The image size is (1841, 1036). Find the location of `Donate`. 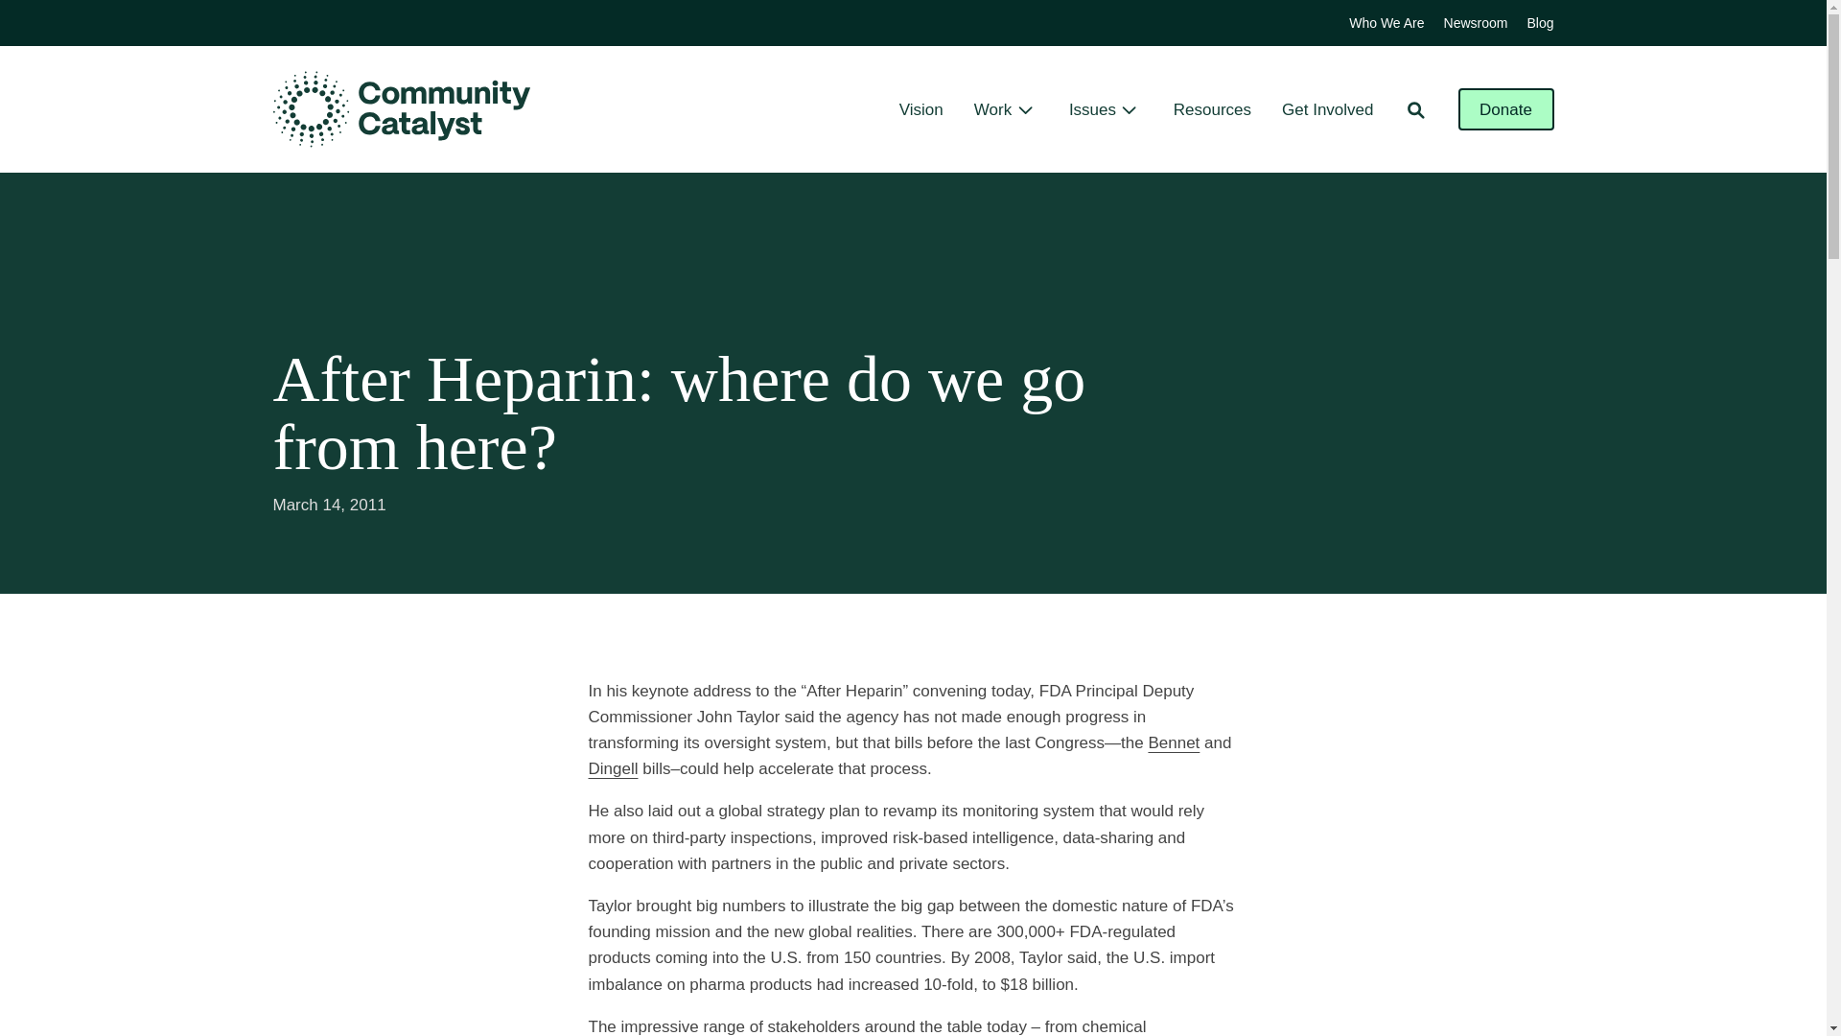

Donate is located at coordinates (1505, 109).